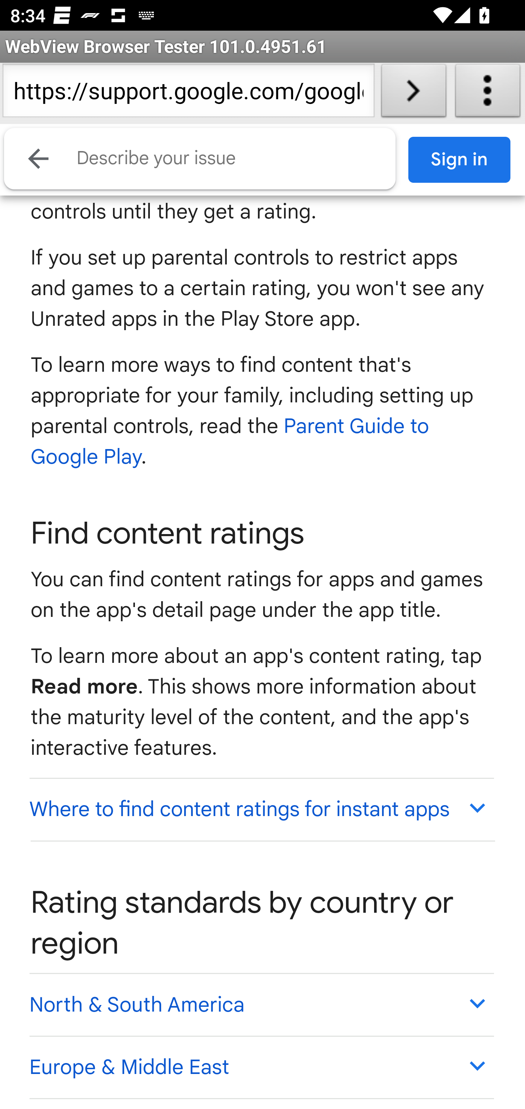 This screenshot has width=525, height=1109. Describe the element at coordinates (39, 158) in the screenshot. I see `Close search` at that location.